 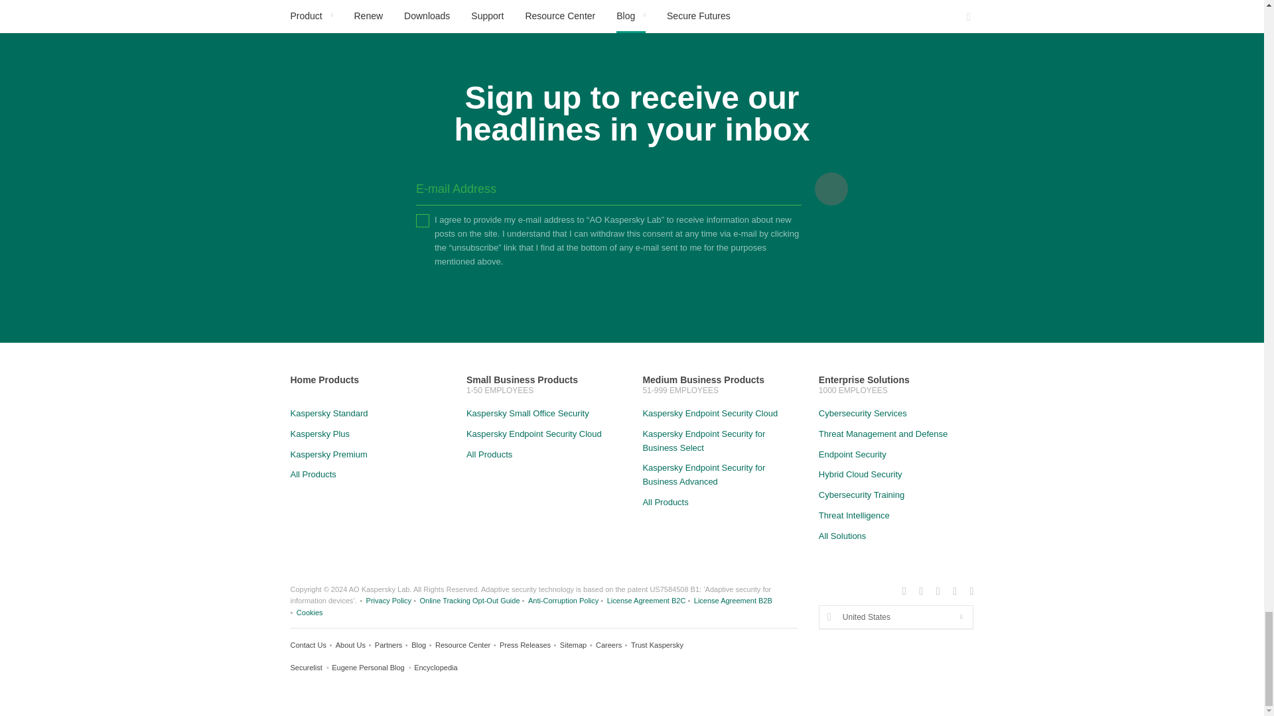 I want to click on Sign me Up, so click(x=831, y=188).